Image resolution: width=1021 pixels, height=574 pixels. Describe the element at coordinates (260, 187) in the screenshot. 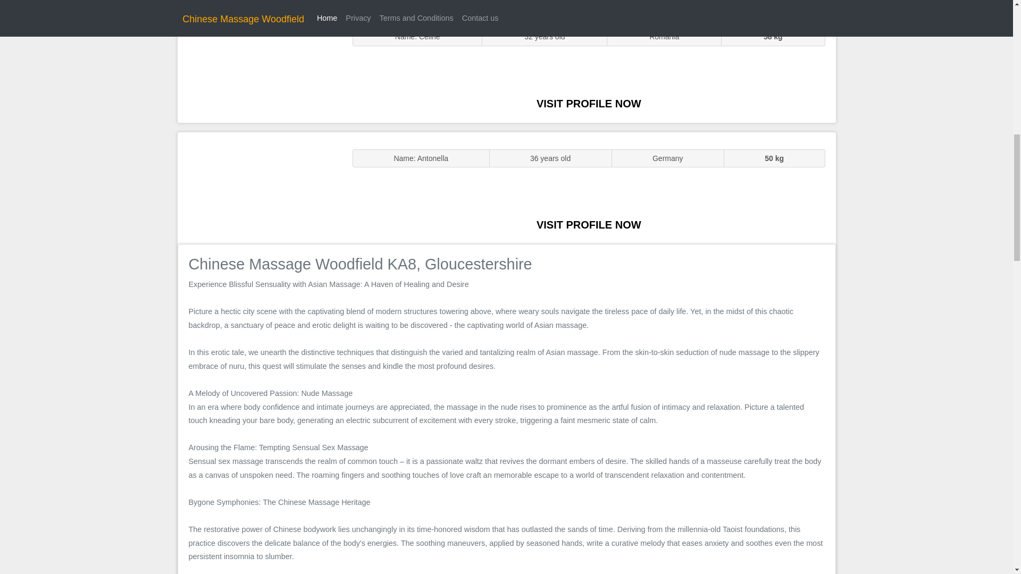

I see `Massage` at that location.